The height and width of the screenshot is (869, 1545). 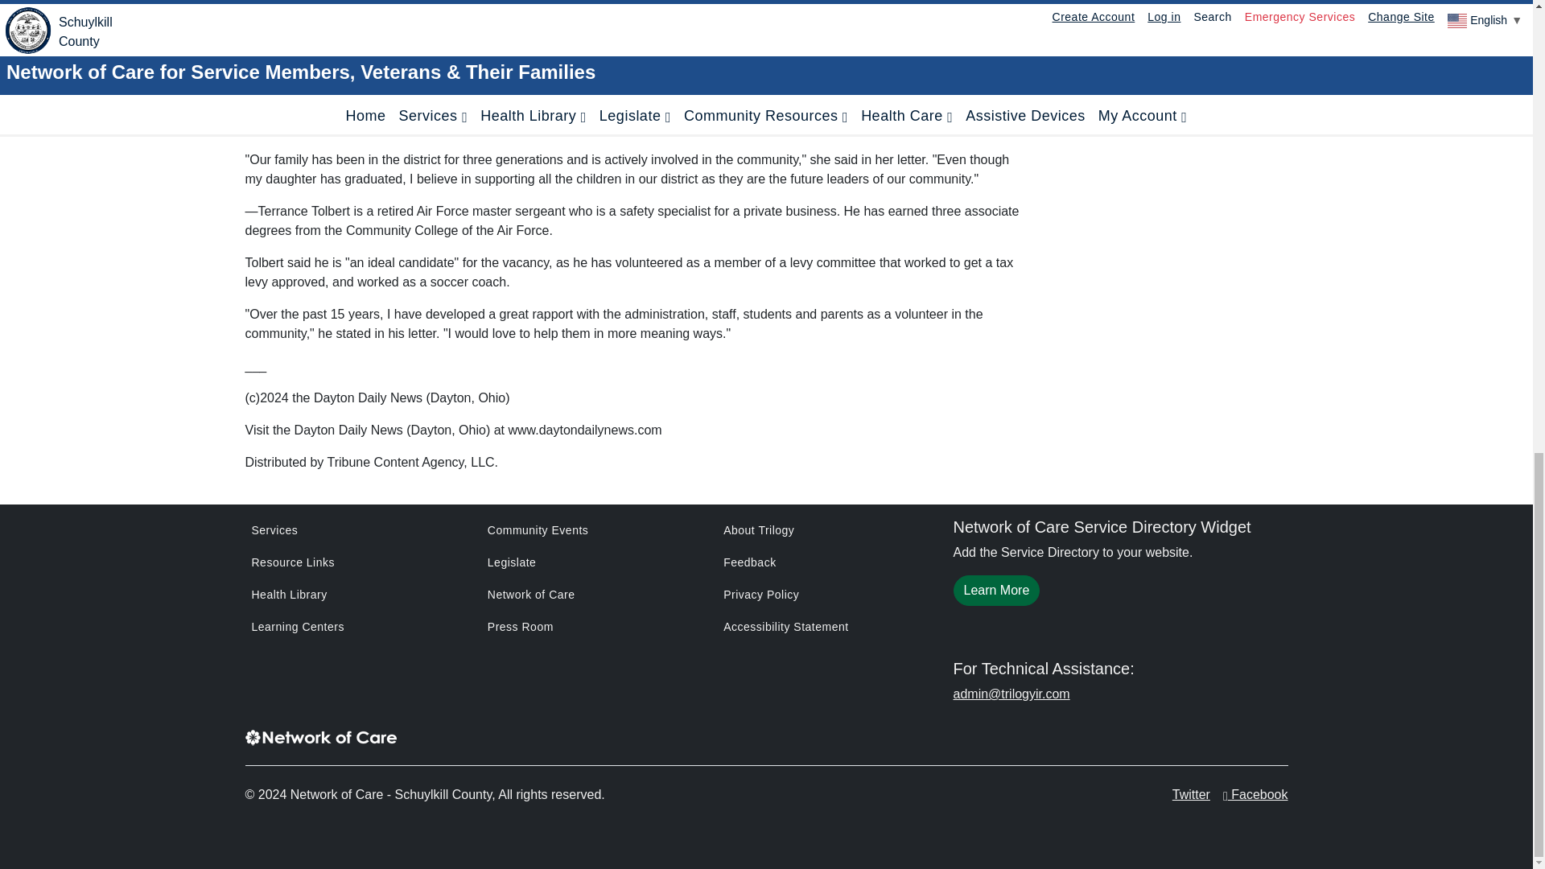 What do you see at coordinates (1226, 793) in the screenshot?
I see `facebook` at bounding box center [1226, 793].